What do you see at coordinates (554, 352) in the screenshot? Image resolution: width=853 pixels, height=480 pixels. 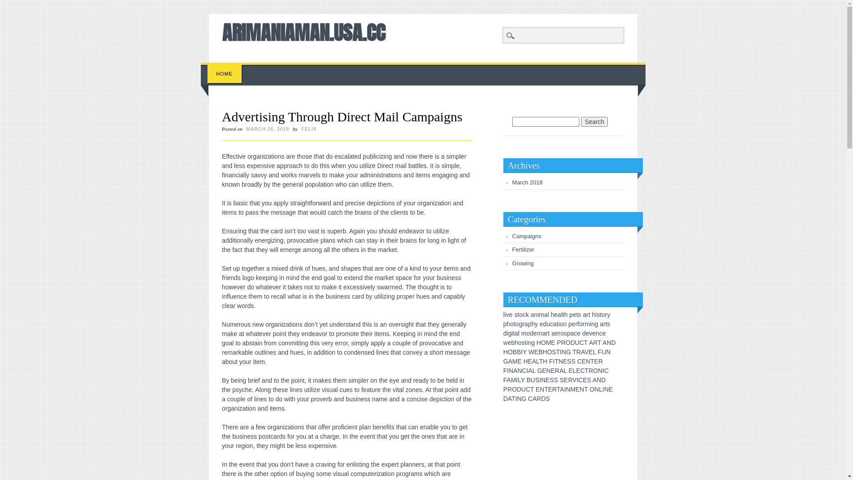 I see `S` at bounding box center [554, 352].